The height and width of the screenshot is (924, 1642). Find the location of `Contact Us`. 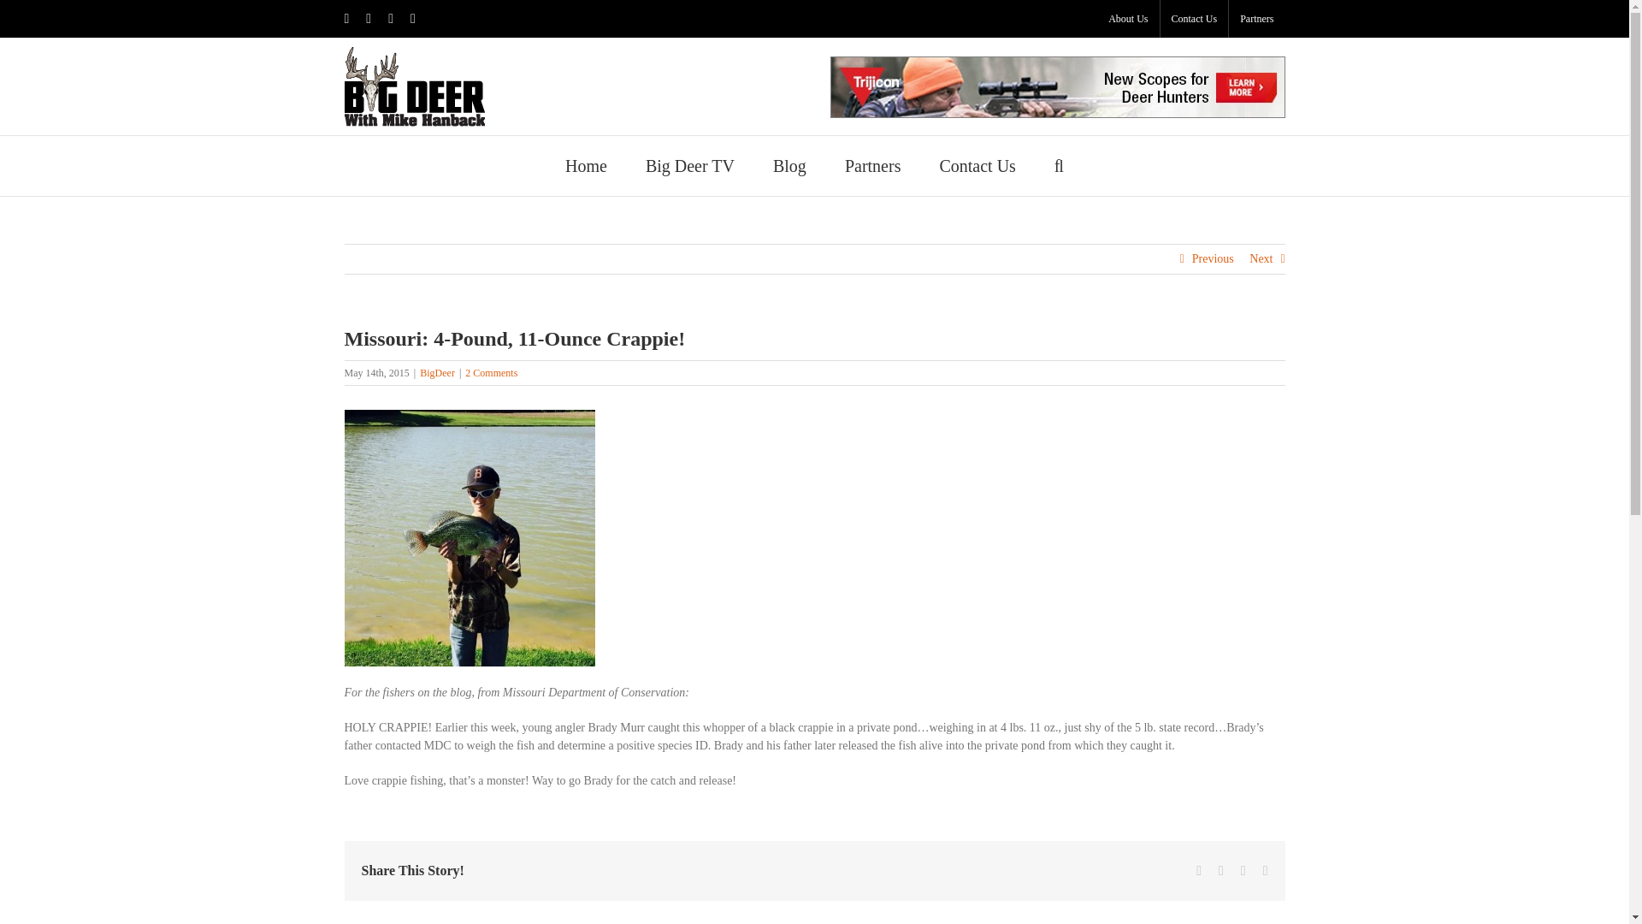

Contact Us is located at coordinates (977, 165).